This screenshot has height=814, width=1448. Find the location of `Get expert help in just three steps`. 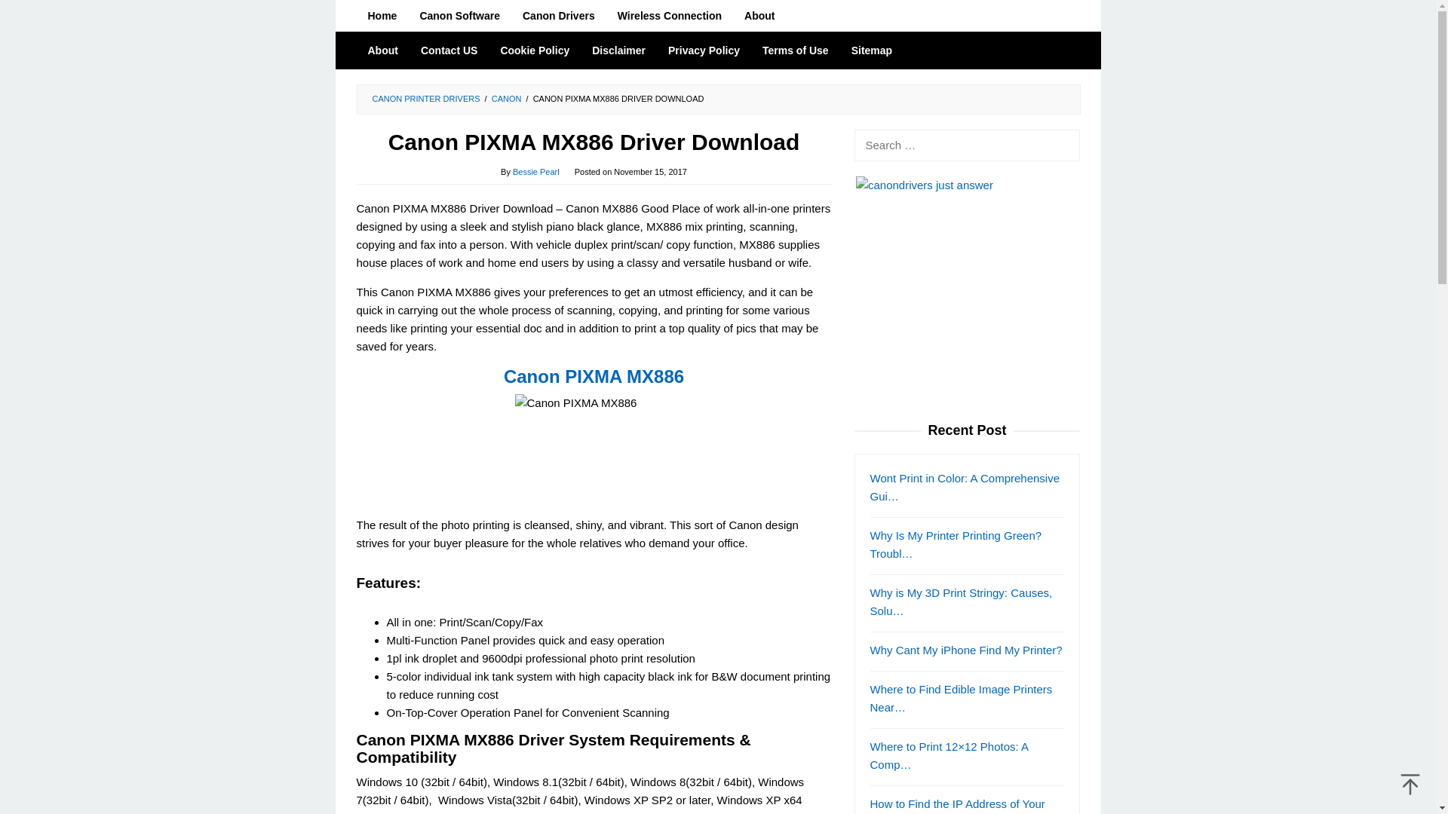

Get expert help in just three steps is located at coordinates (967, 290).